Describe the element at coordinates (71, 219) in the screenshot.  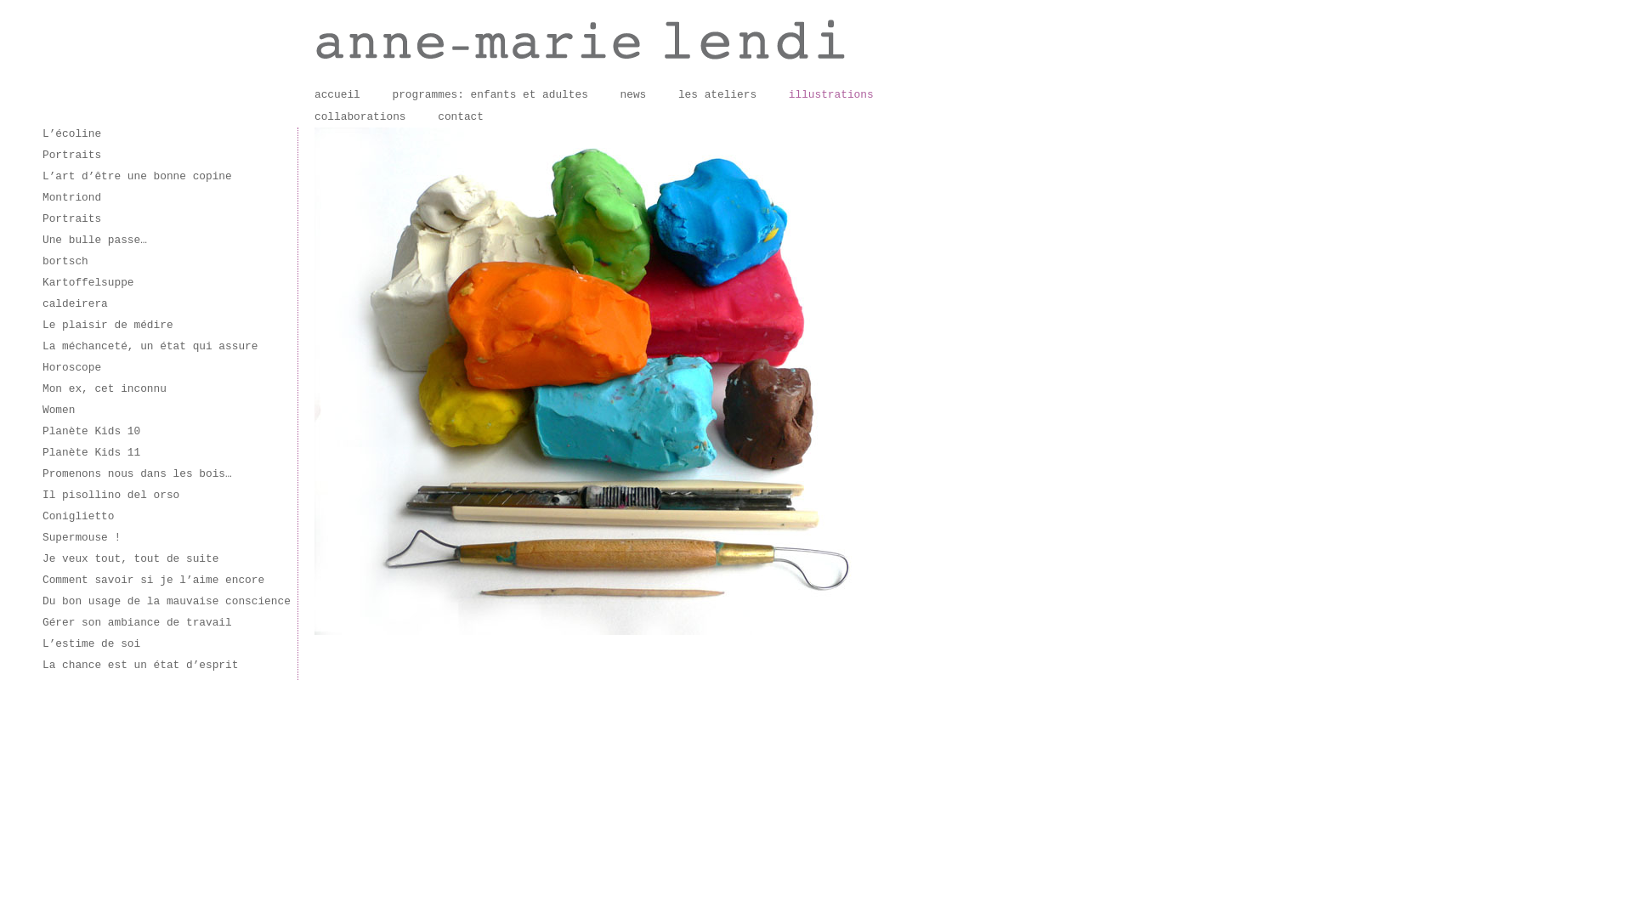
I see `Portraits` at that location.